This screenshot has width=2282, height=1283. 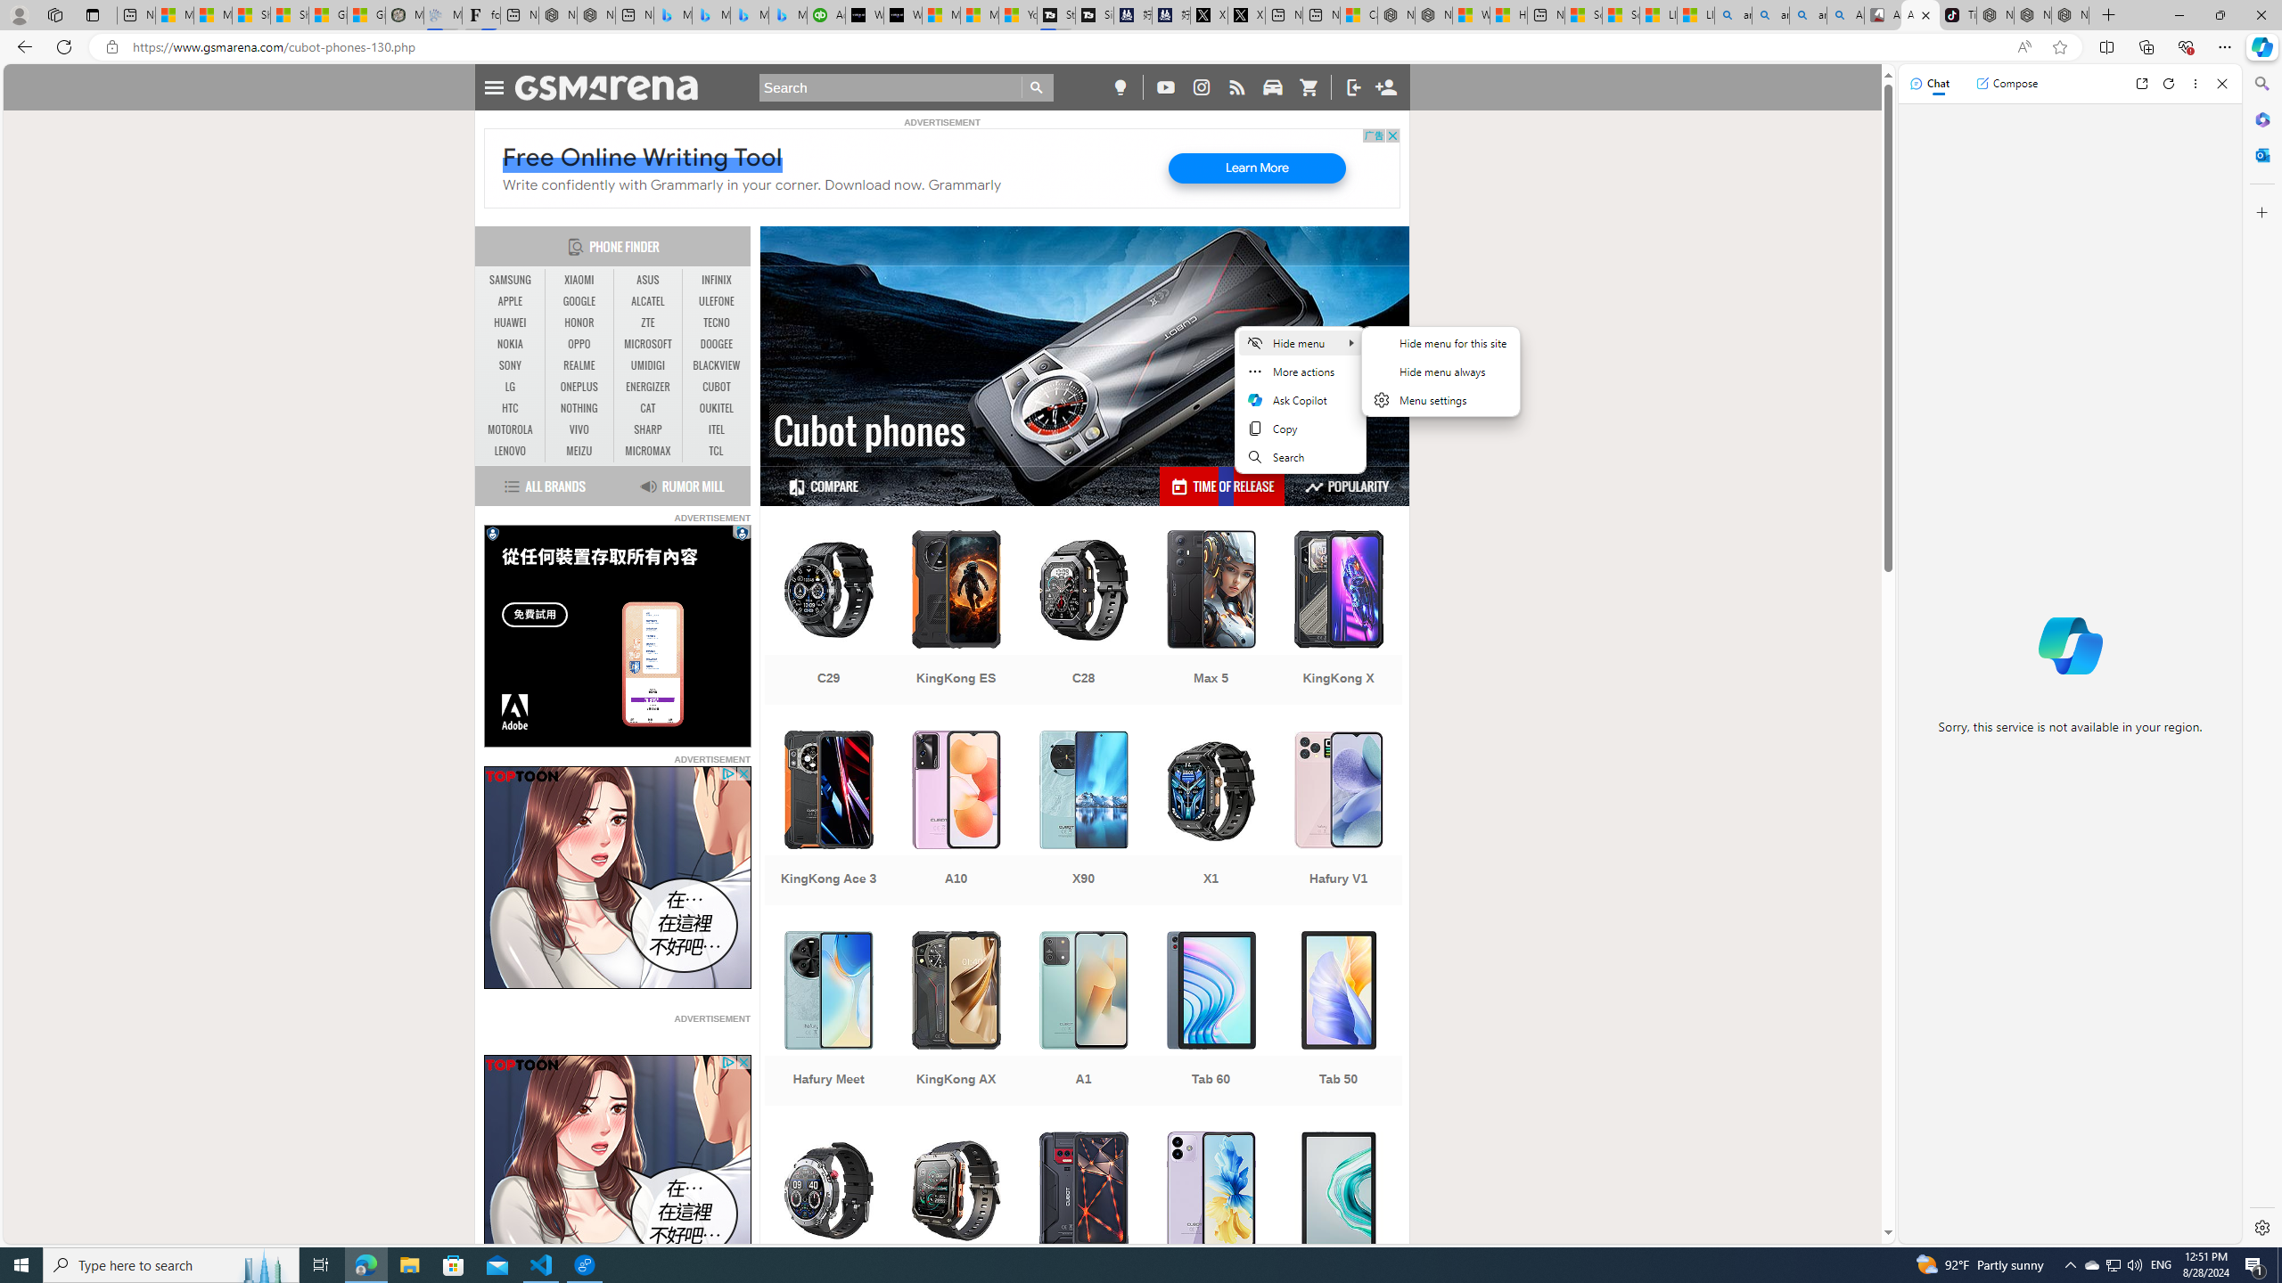 I want to click on What's the best AI voice generator? - voice.ai, so click(x=902, y=15).